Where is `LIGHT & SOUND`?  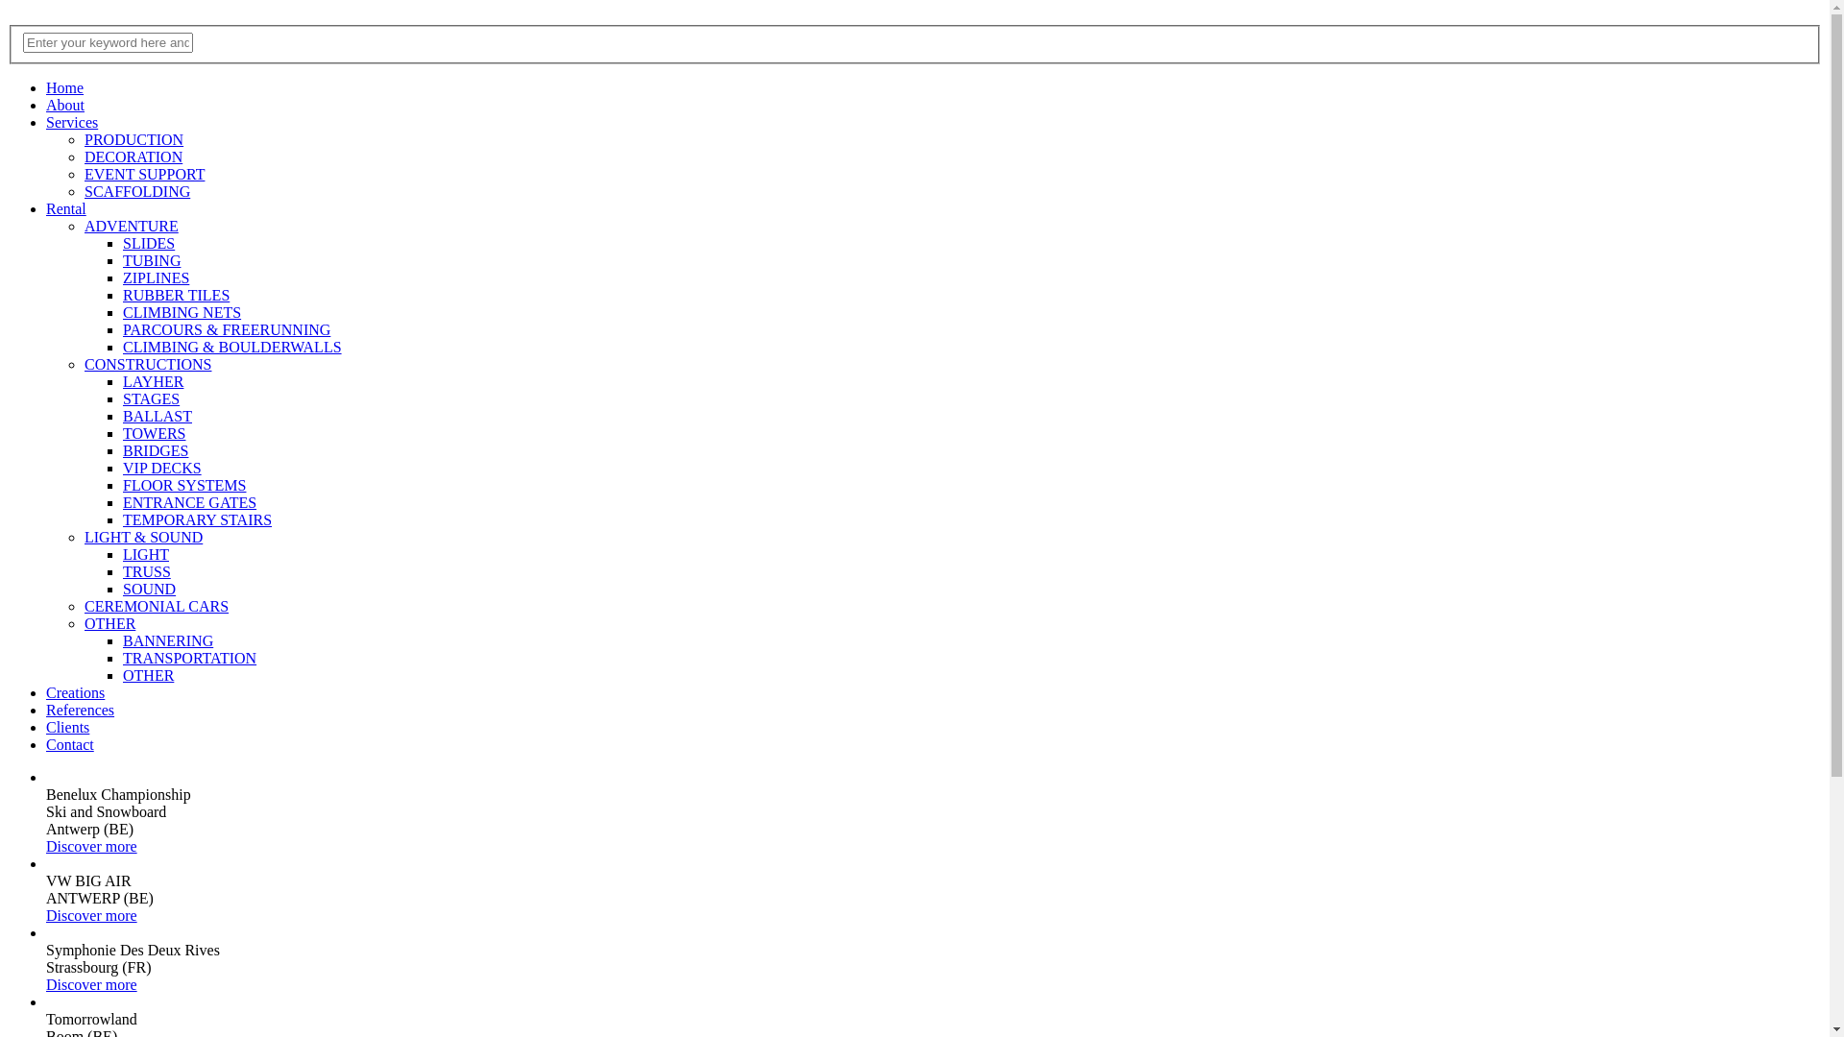 LIGHT & SOUND is located at coordinates (144, 538).